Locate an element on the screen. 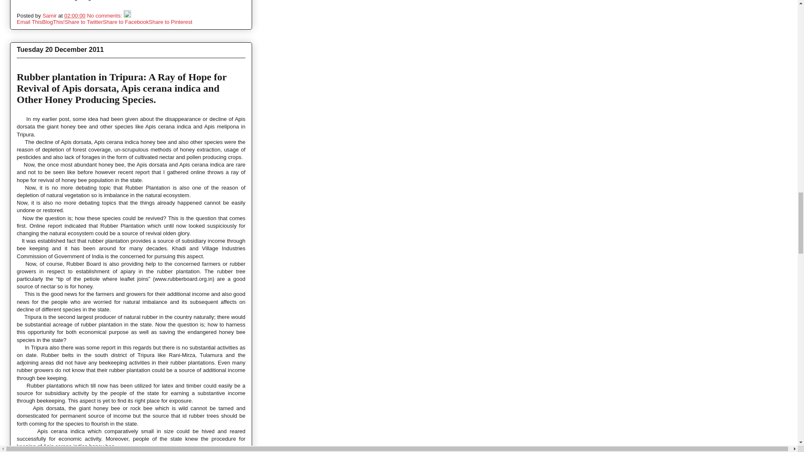 The width and height of the screenshot is (804, 452). Edit Post is located at coordinates (127, 16).